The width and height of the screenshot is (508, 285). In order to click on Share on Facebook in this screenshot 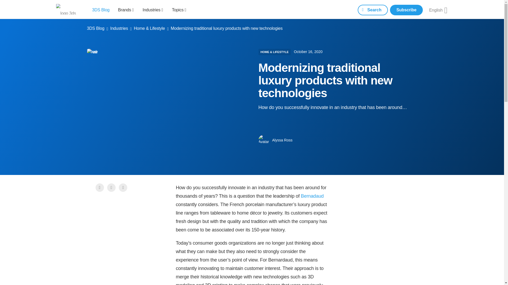, I will do `click(99, 187)`.